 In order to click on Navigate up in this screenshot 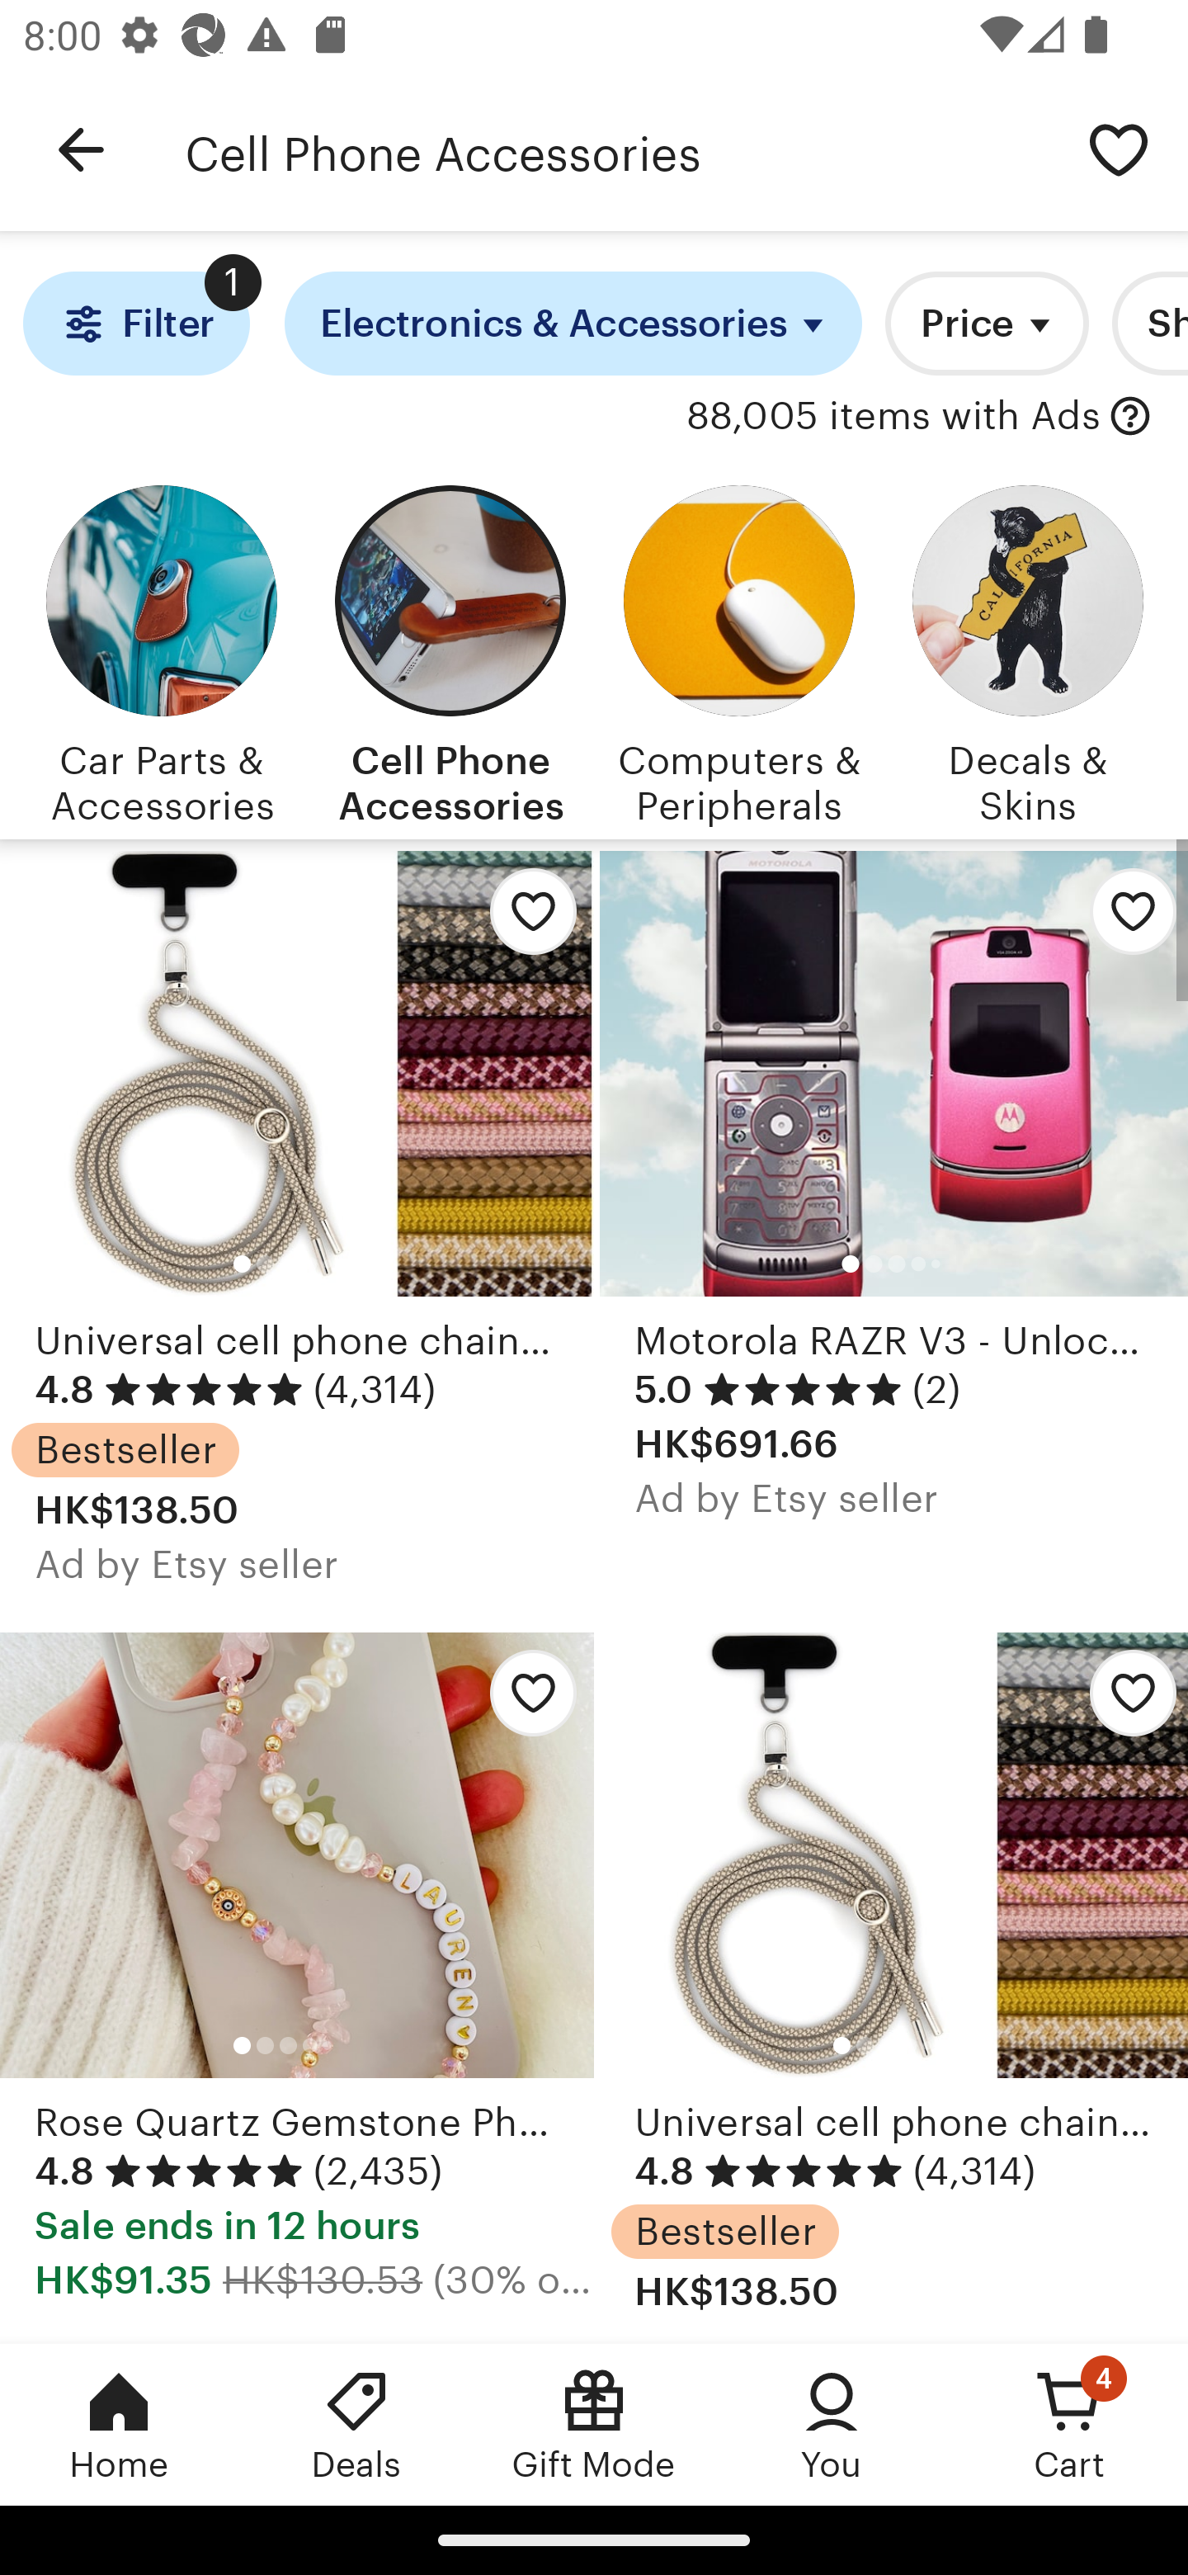, I will do `click(81, 150)`.